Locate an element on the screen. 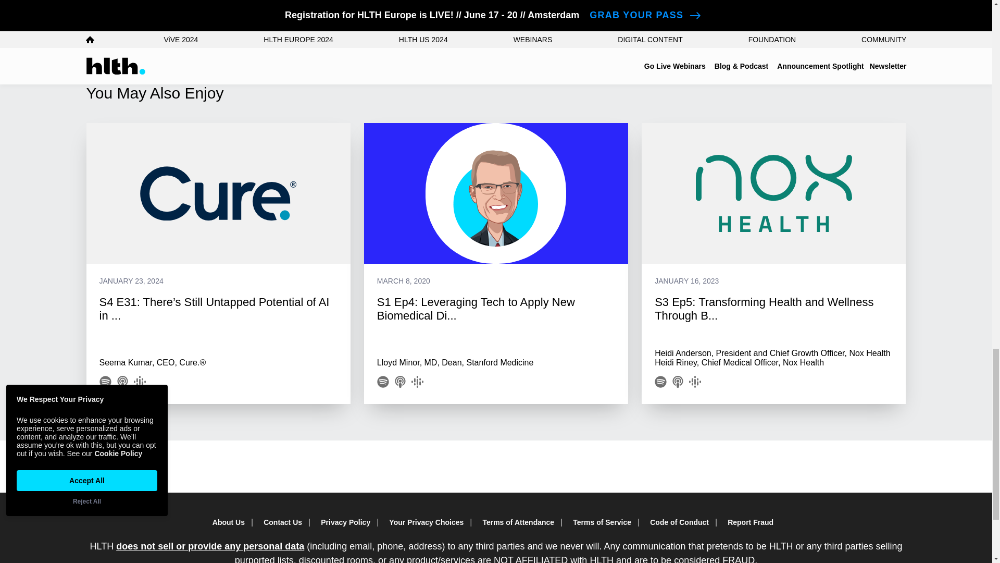  VIEW ALL PODCASTS is located at coordinates (161, 5).